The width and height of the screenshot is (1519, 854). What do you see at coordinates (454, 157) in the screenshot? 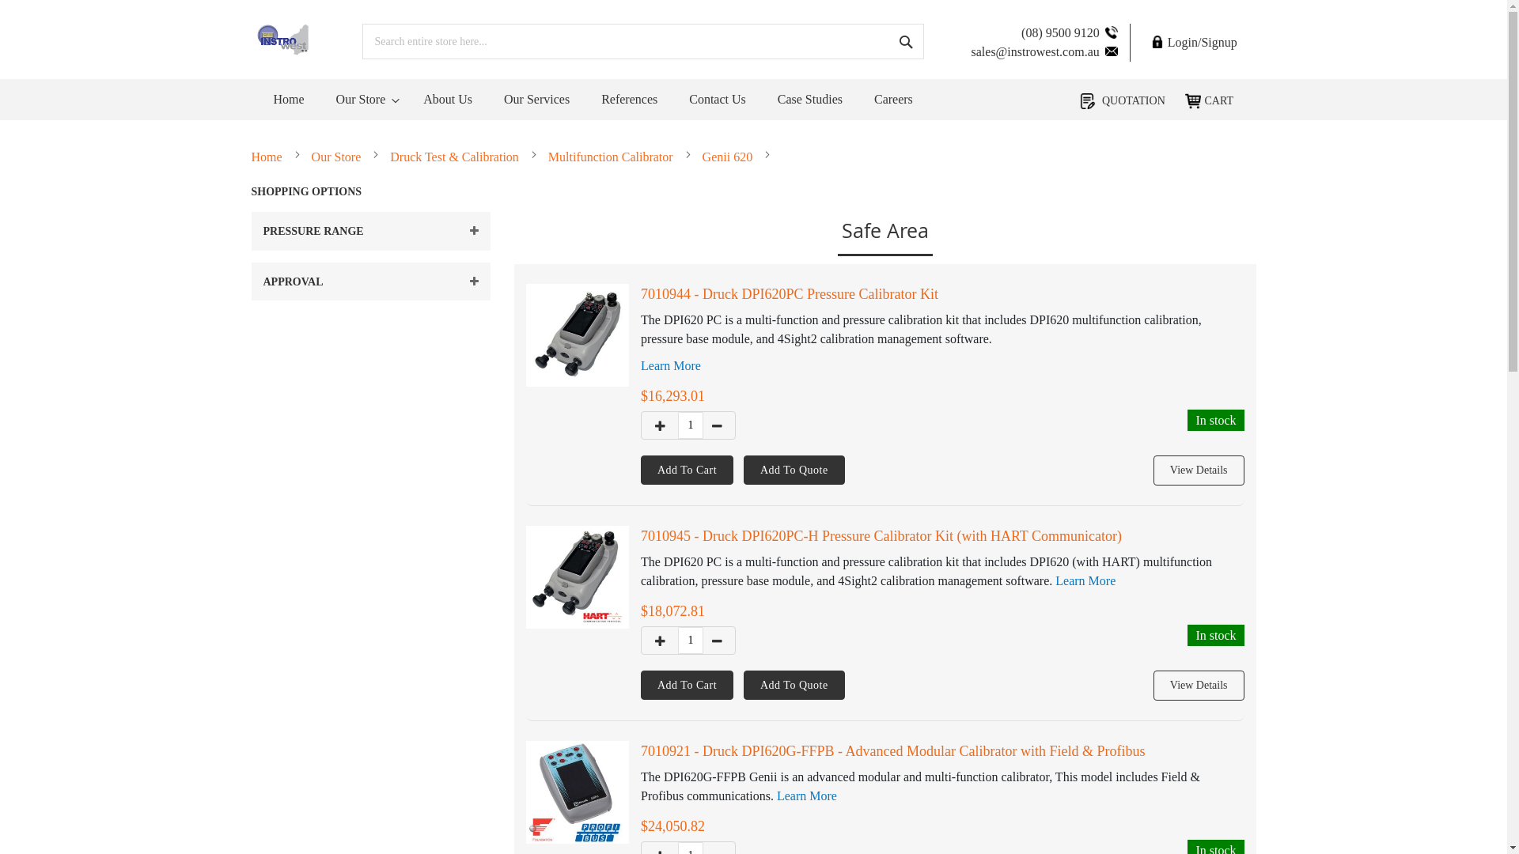
I see `Druck Test & Calibration` at bounding box center [454, 157].